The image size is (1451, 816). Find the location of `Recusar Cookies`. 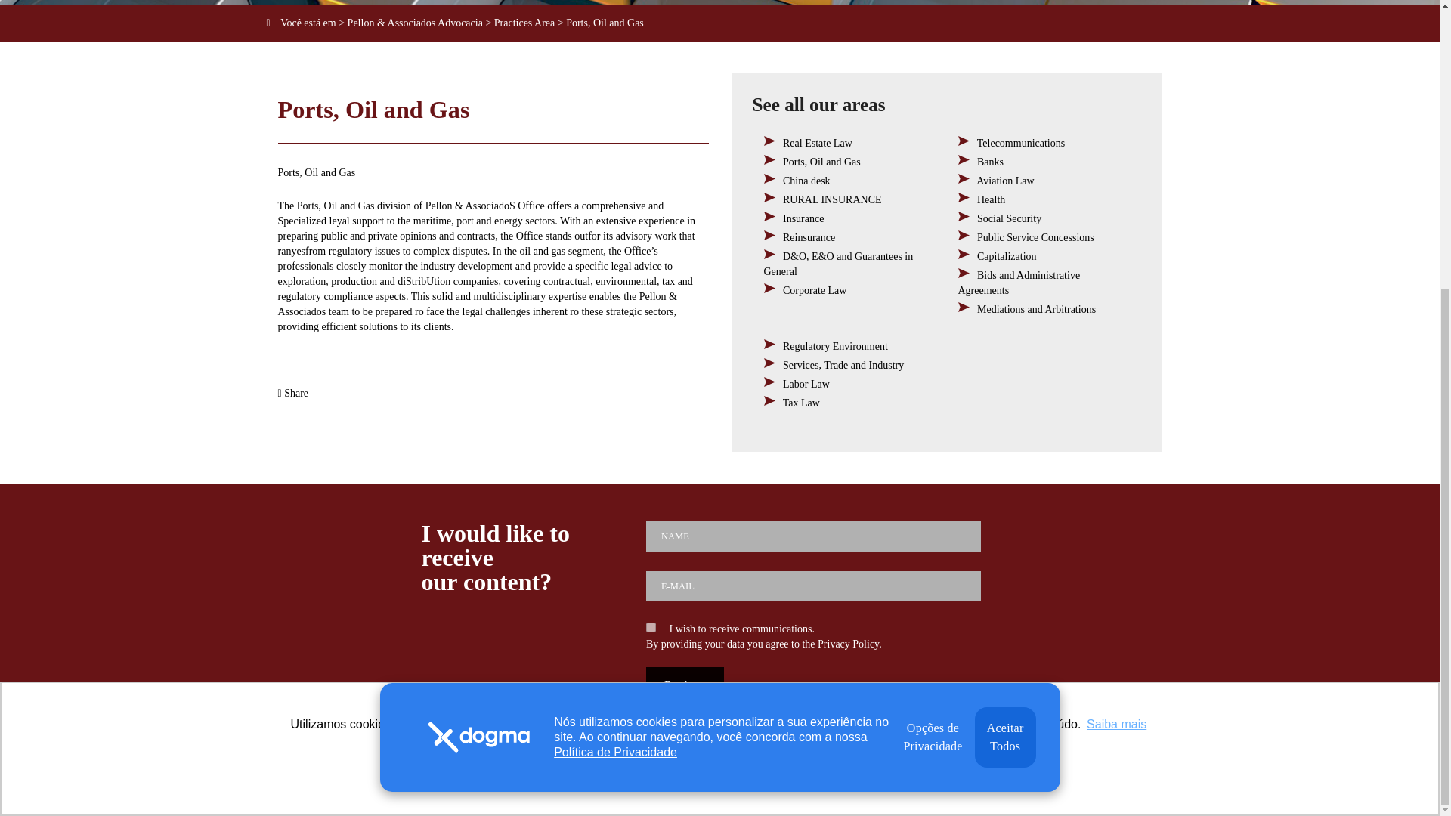

Recusar Cookies is located at coordinates (664, 328).